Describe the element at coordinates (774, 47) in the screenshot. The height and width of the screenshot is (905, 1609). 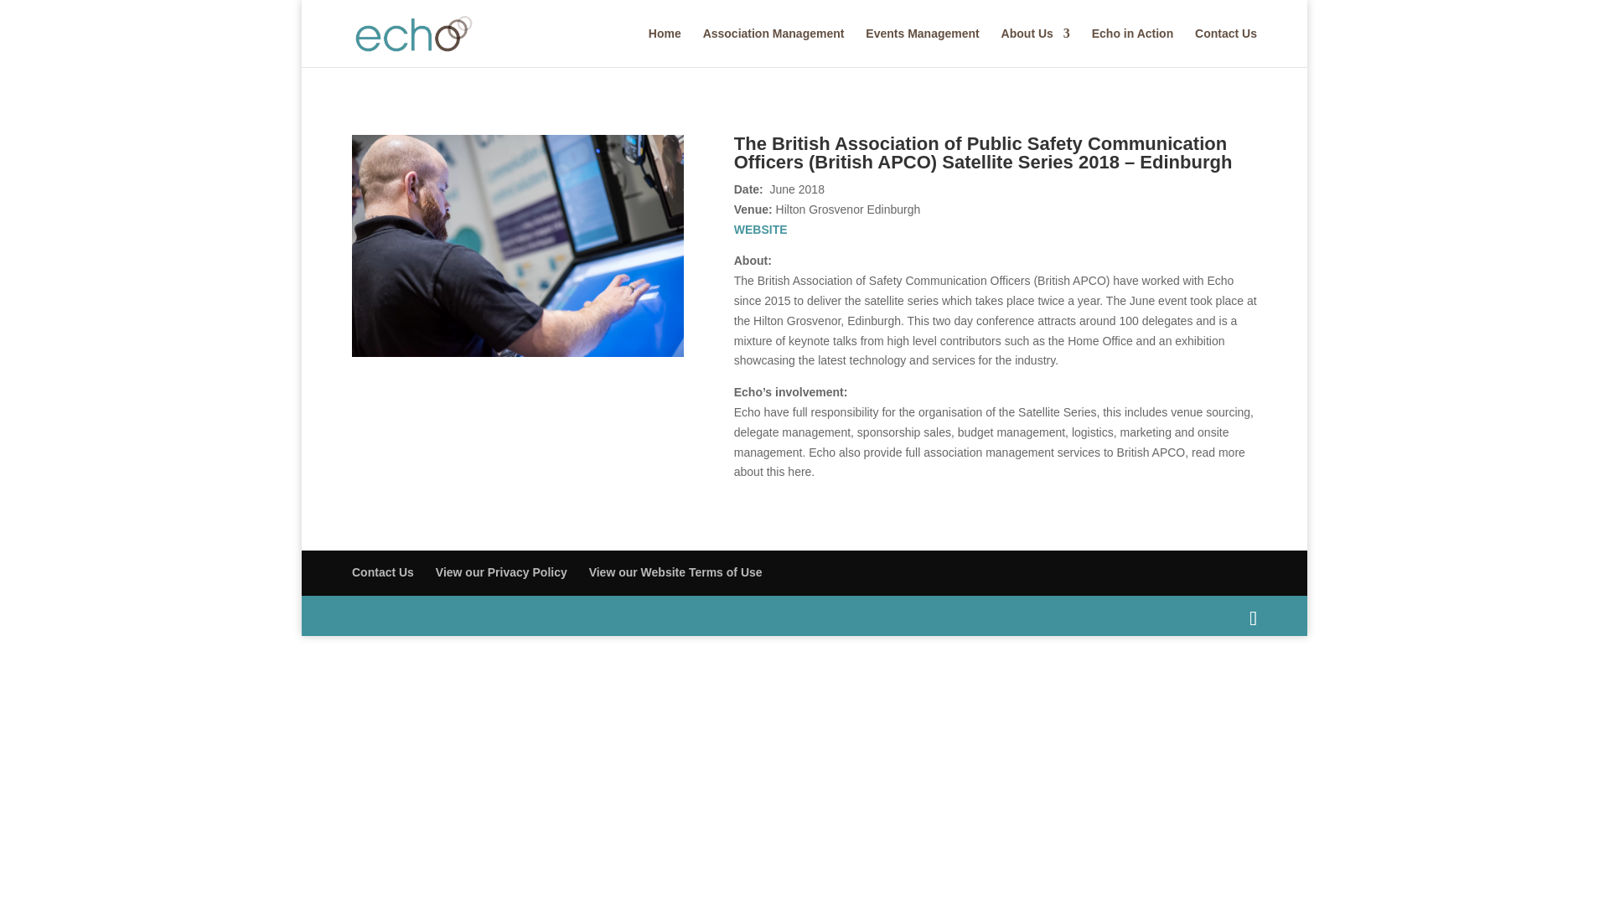
I see `Association Management` at that location.